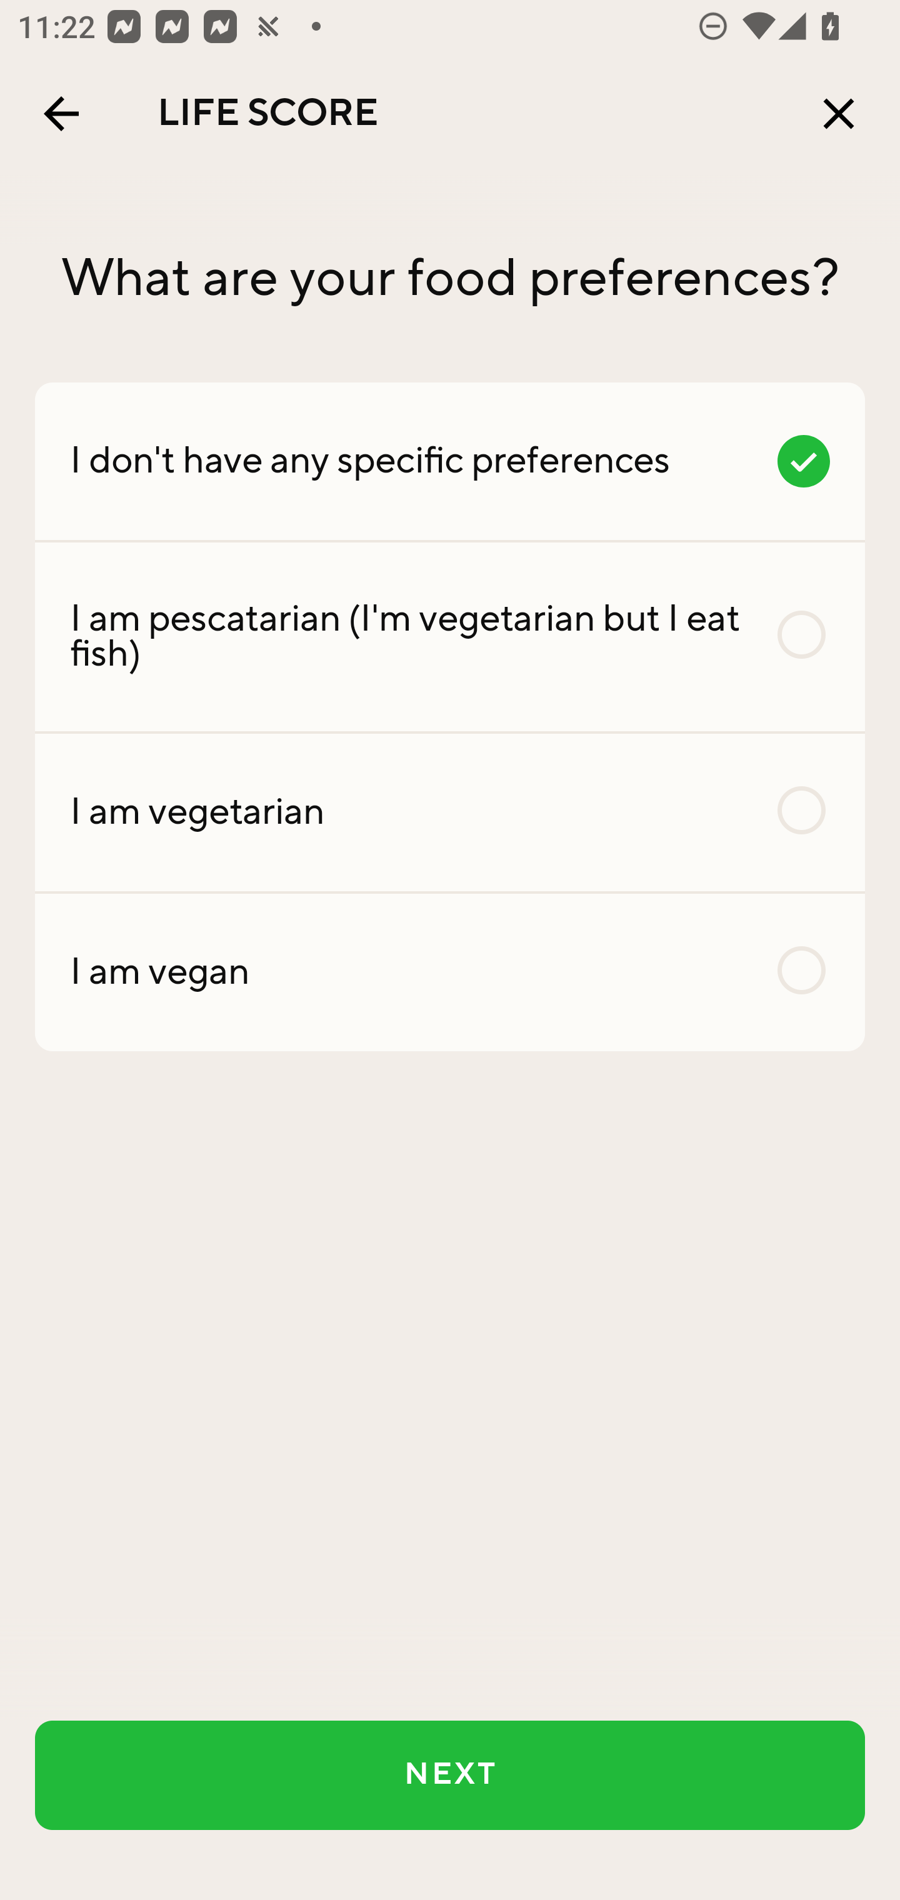 Image resolution: width=900 pixels, height=1900 pixels. I want to click on I am vegan, so click(450, 971).